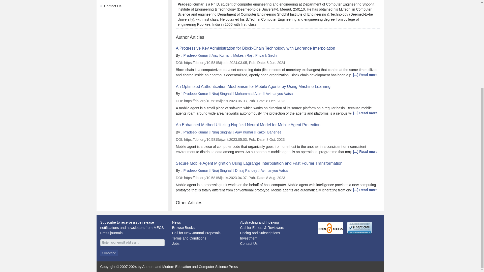 Image resolution: width=484 pixels, height=272 pixels. Describe the element at coordinates (221, 132) in the screenshot. I see `Niraj Singhal` at that location.